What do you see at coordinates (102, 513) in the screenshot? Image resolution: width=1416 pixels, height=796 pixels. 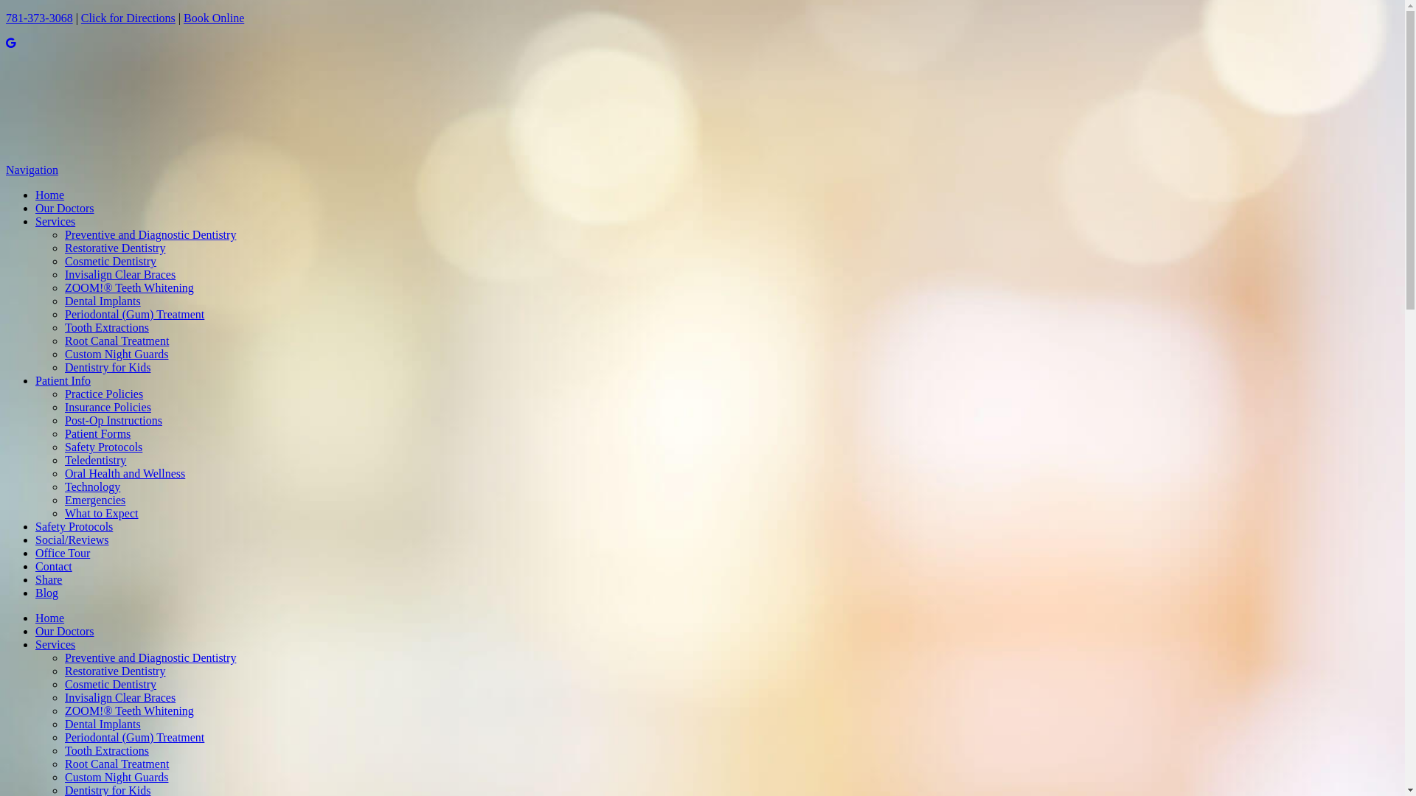 I see `What to Expect` at bounding box center [102, 513].